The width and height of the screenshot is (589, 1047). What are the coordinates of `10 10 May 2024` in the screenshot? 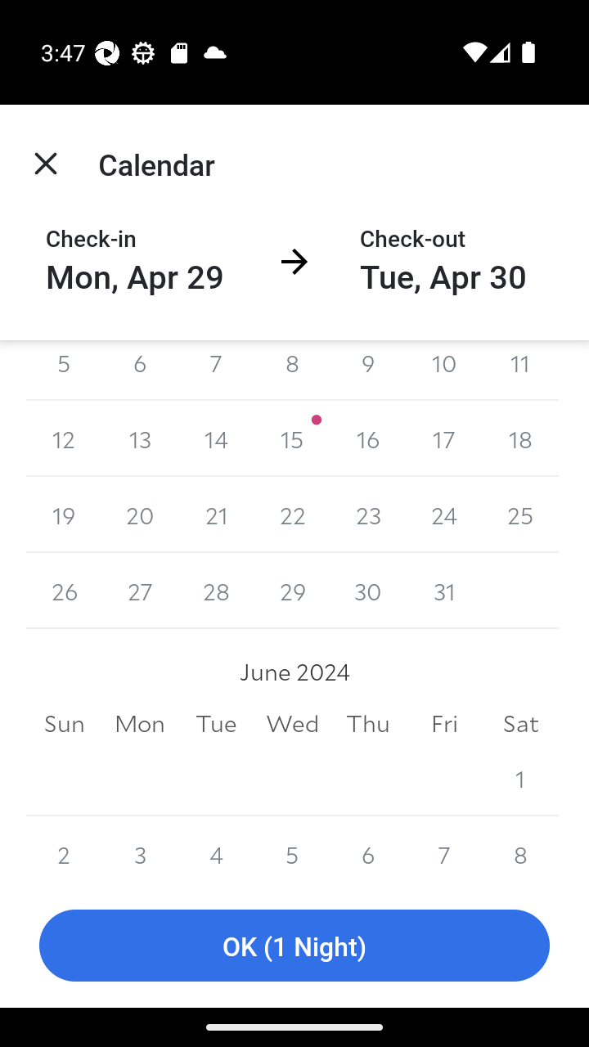 It's located at (443, 371).